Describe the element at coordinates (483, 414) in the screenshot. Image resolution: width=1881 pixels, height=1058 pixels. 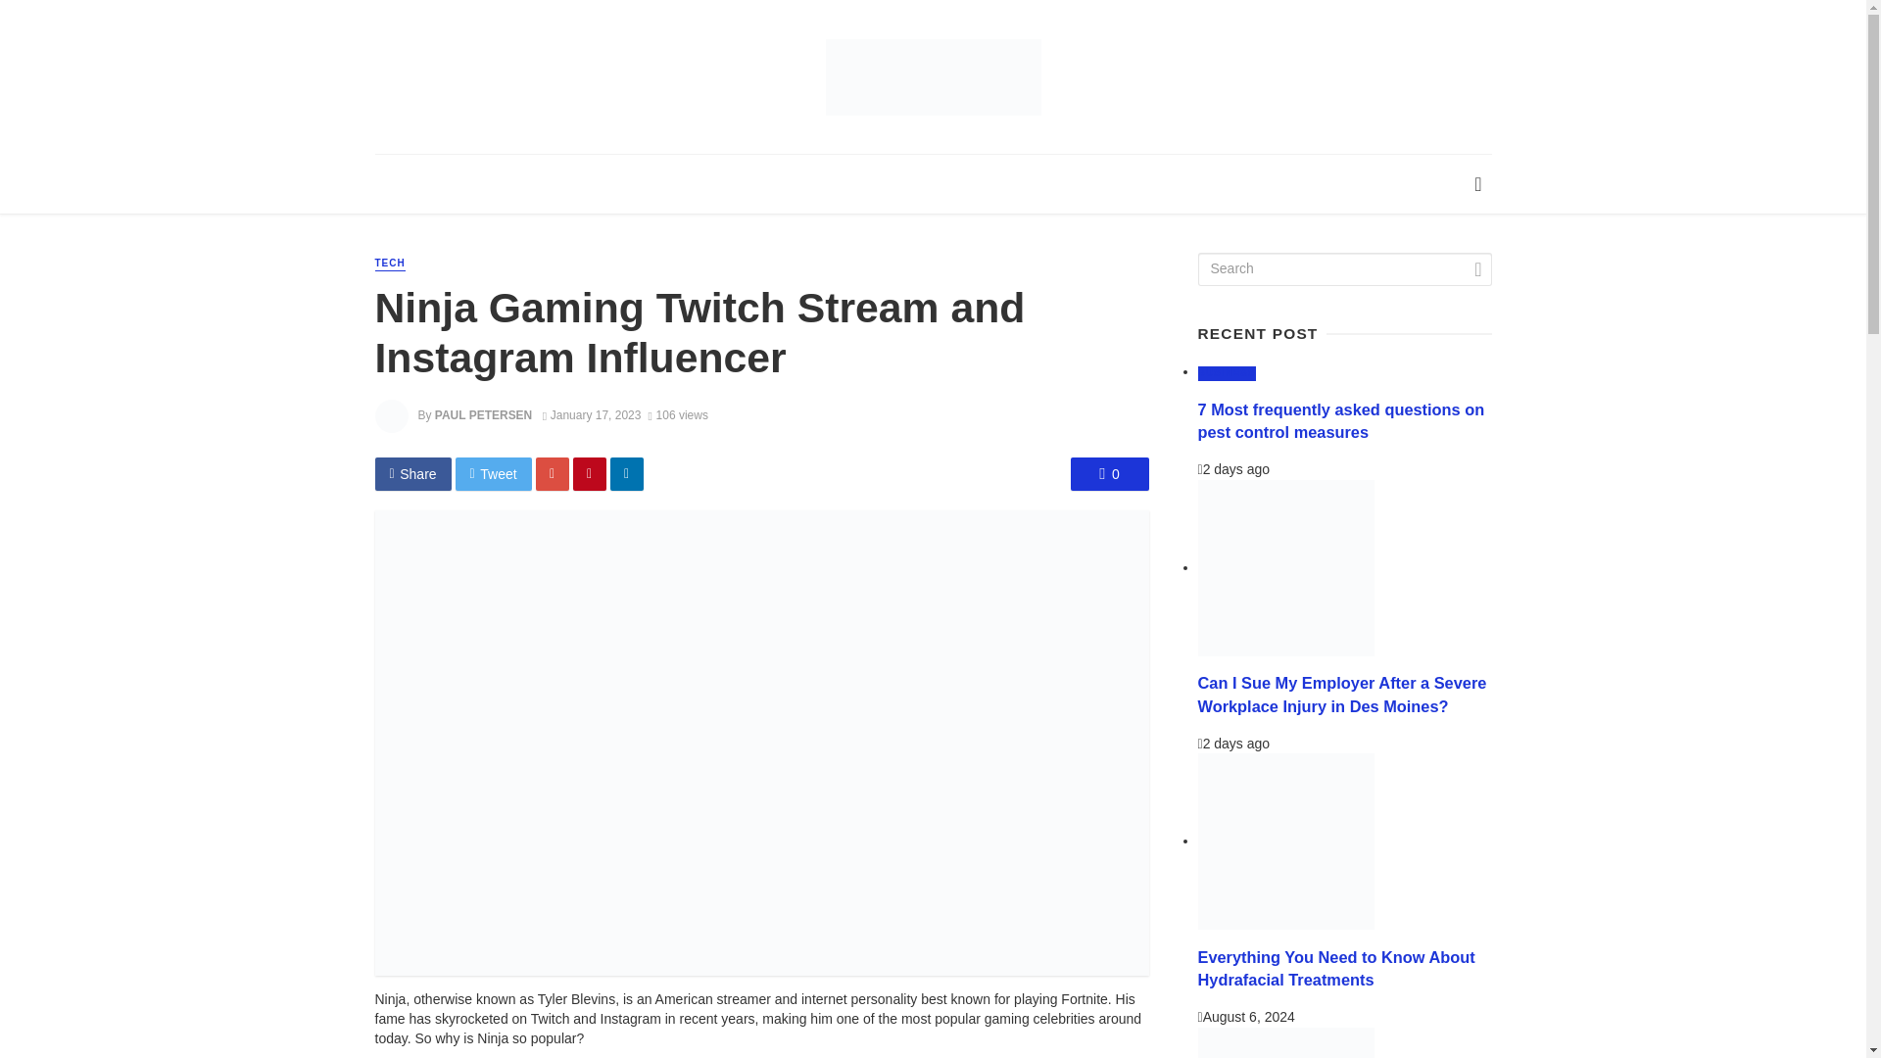
I see `PAUL PETERSEN` at that location.